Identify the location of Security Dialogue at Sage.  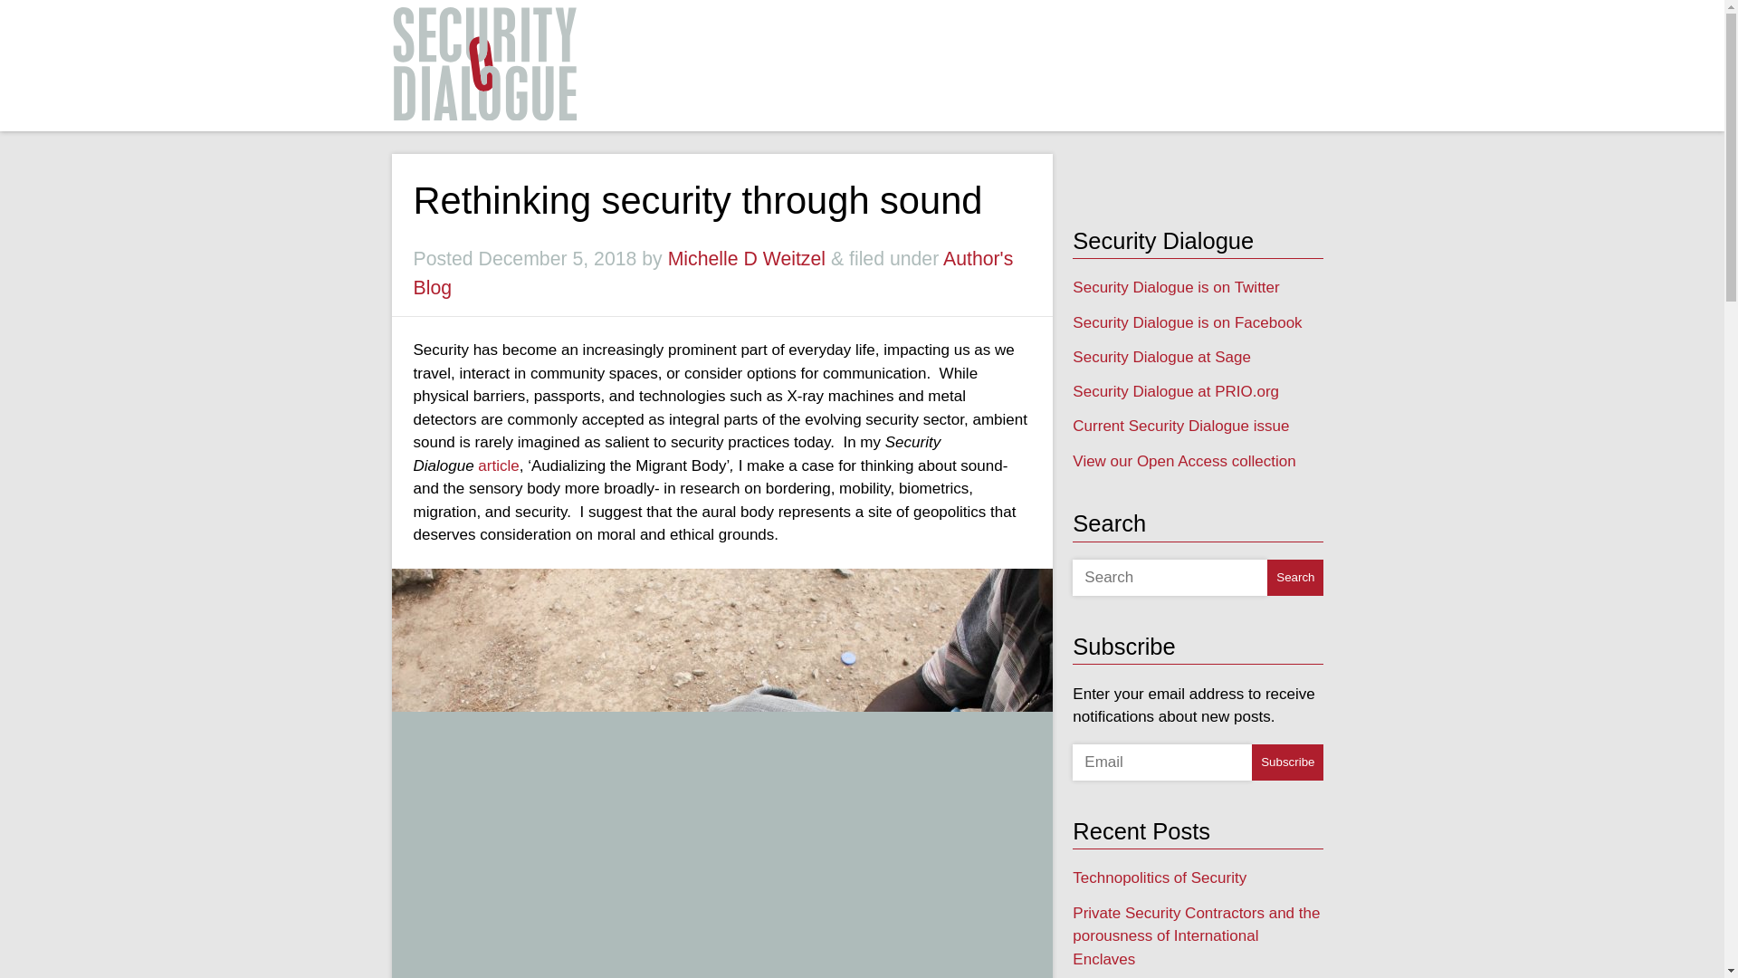
(1161, 357).